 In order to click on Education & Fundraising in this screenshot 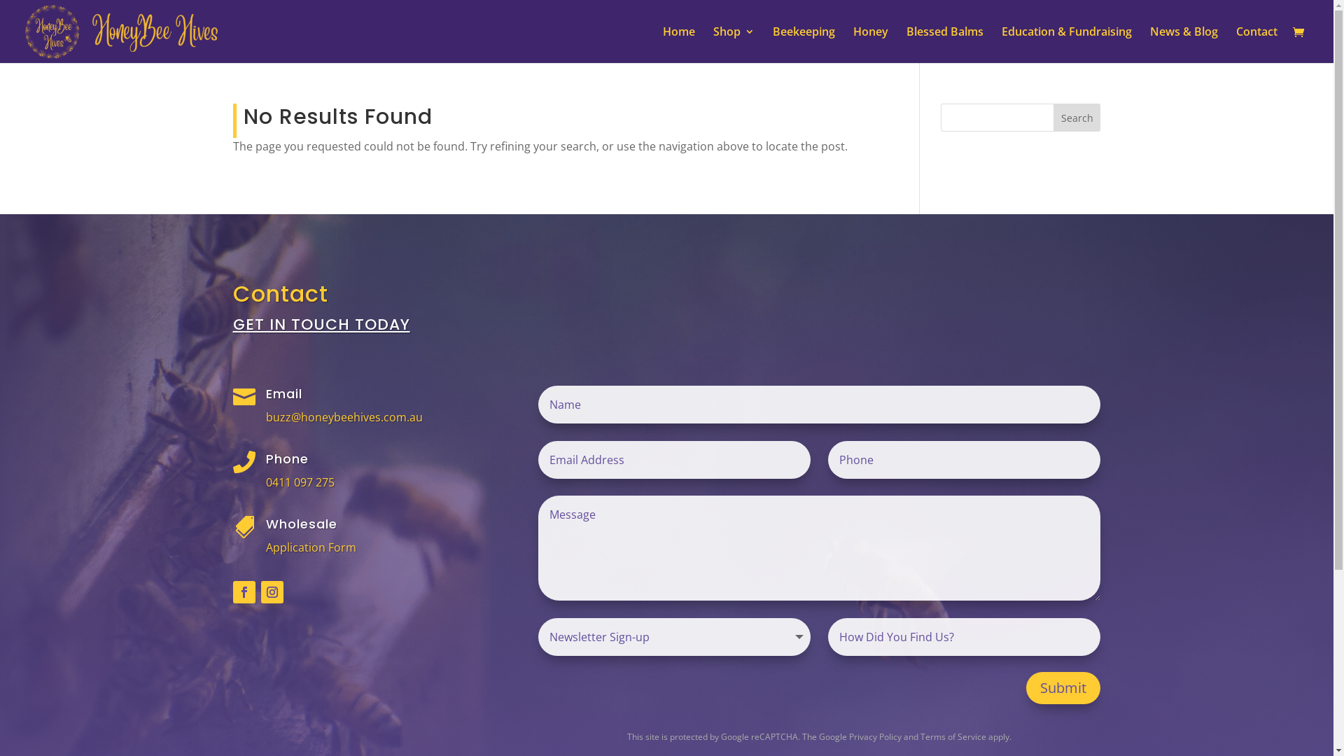, I will do `click(1067, 45)`.